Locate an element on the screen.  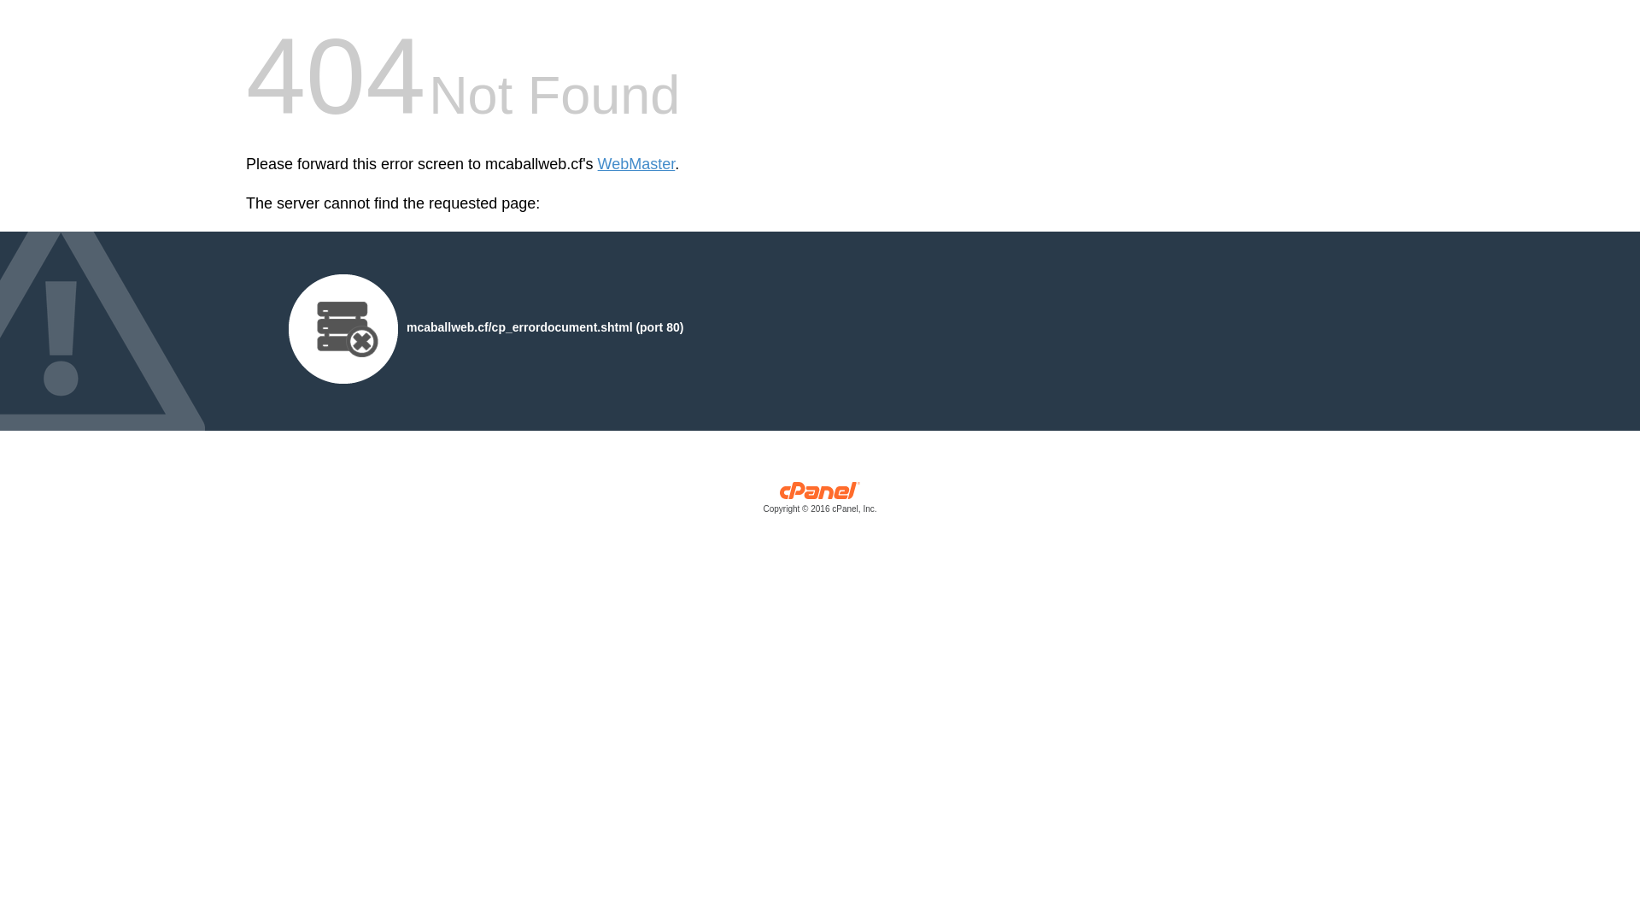
WebMaster is located at coordinates (637, 164).